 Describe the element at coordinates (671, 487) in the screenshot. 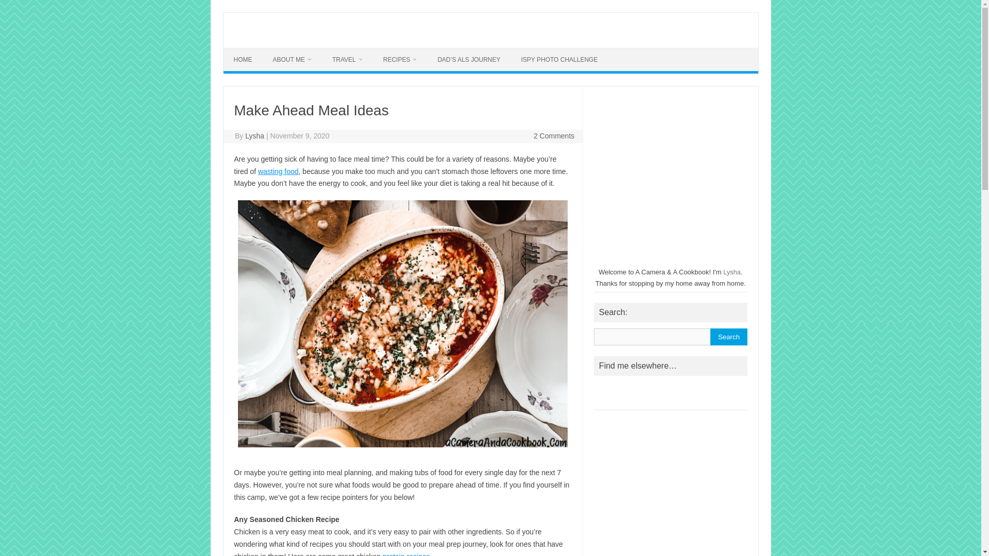

I see `Advertisement` at that location.